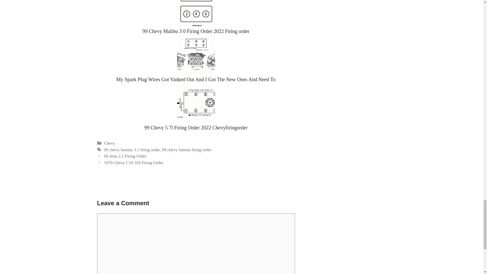 The width and height of the screenshot is (487, 274). What do you see at coordinates (125, 156) in the screenshot?
I see `09 Jetta 2.5 Firing Order` at bounding box center [125, 156].